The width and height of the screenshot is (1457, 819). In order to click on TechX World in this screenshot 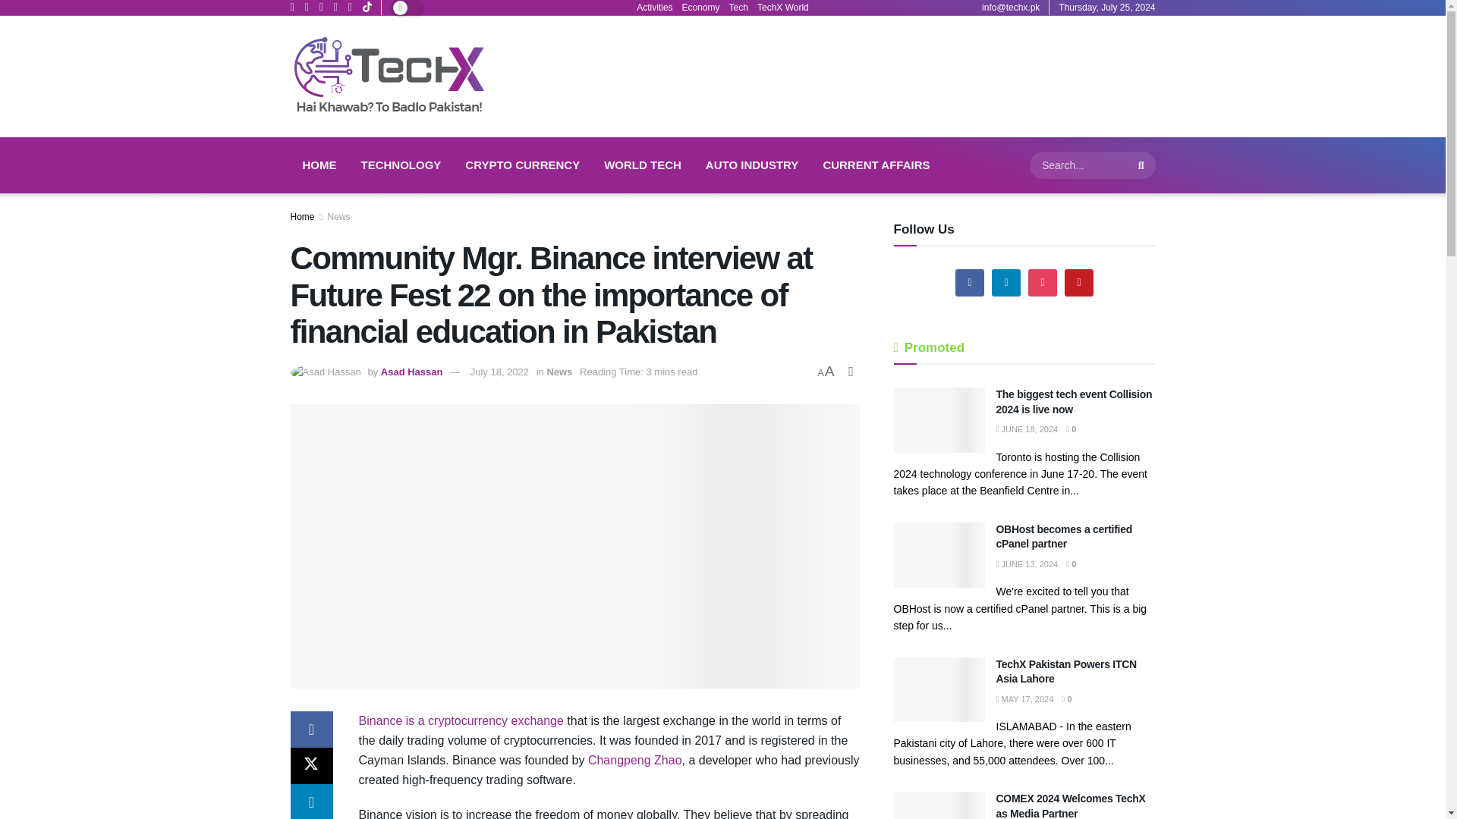, I will do `click(783, 8)`.